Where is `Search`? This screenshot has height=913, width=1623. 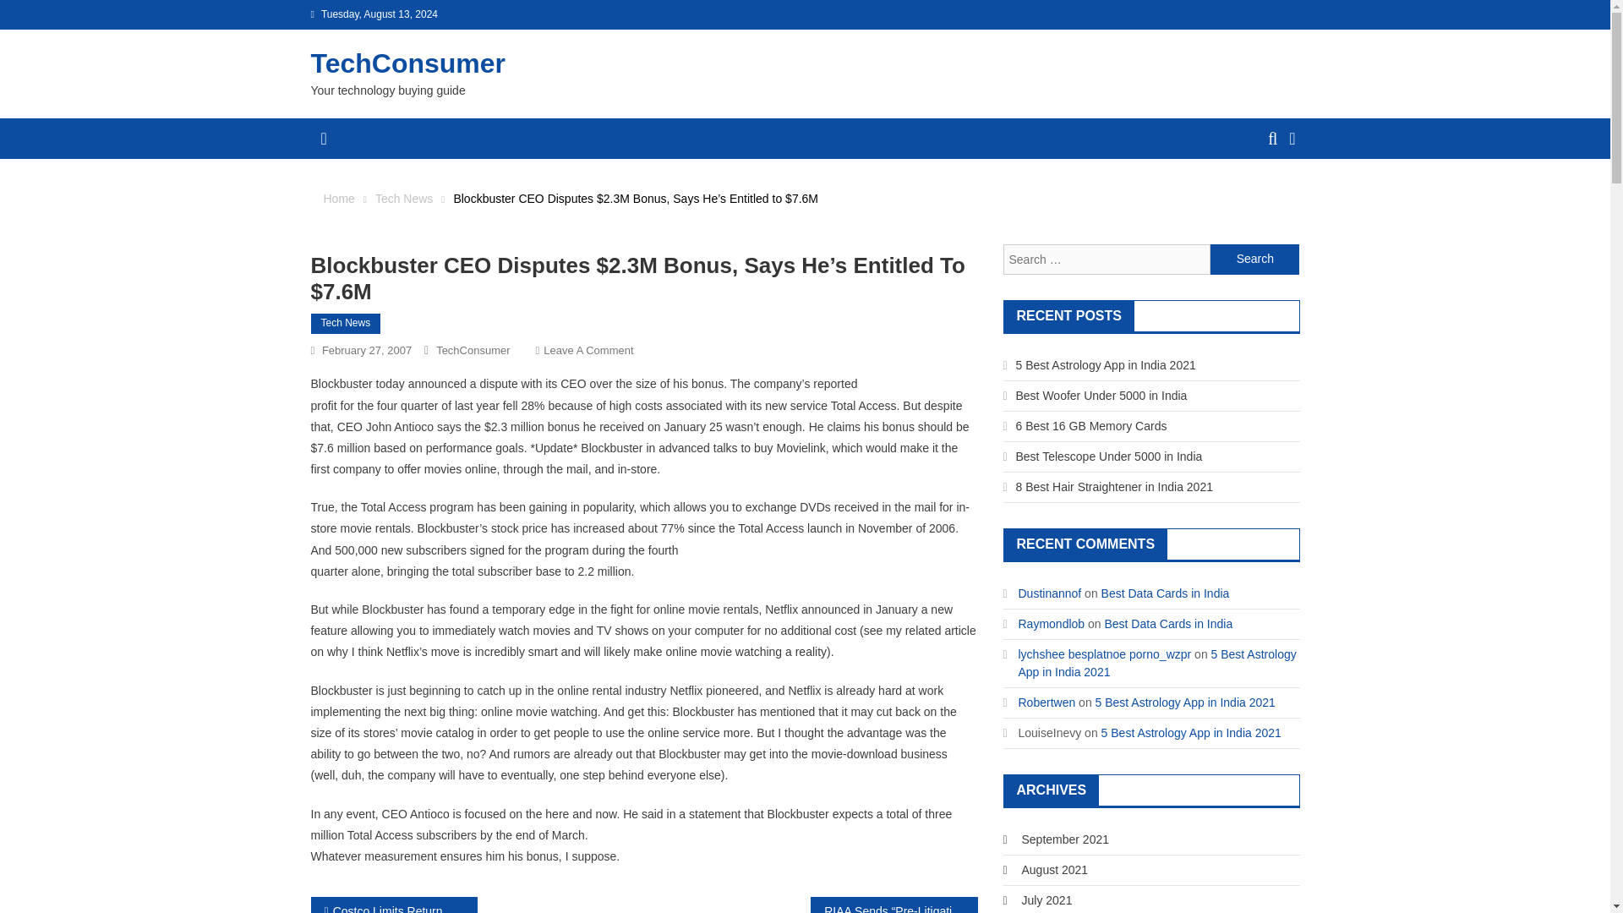
Search is located at coordinates (1264, 201).